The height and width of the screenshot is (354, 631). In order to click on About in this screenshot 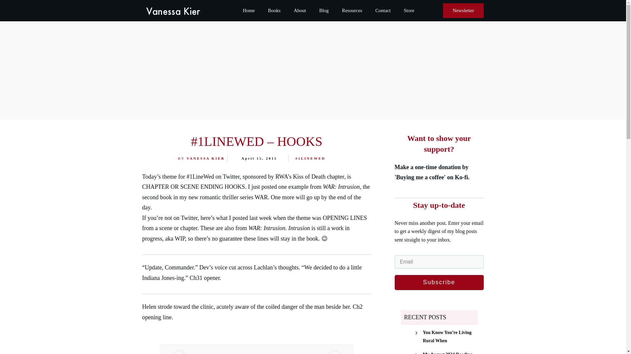, I will do `click(300, 10)`.